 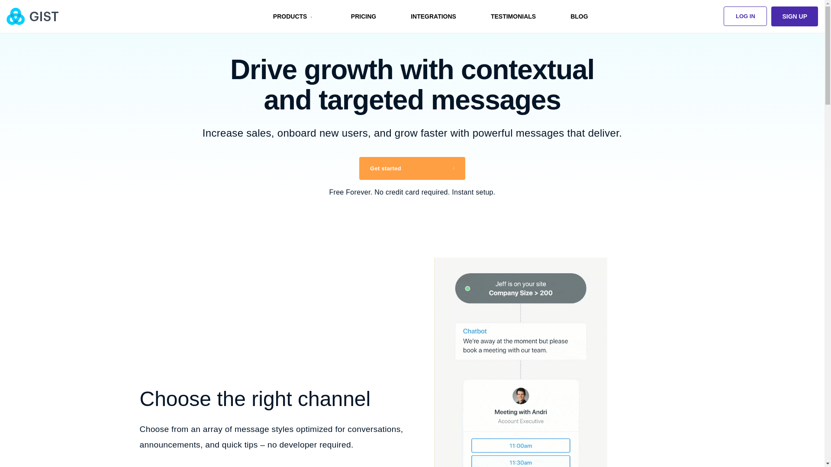 What do you see at coordinates (294, 16) in the screenshot?
I see `PRODUCTS` at bounding box center [294, 16].